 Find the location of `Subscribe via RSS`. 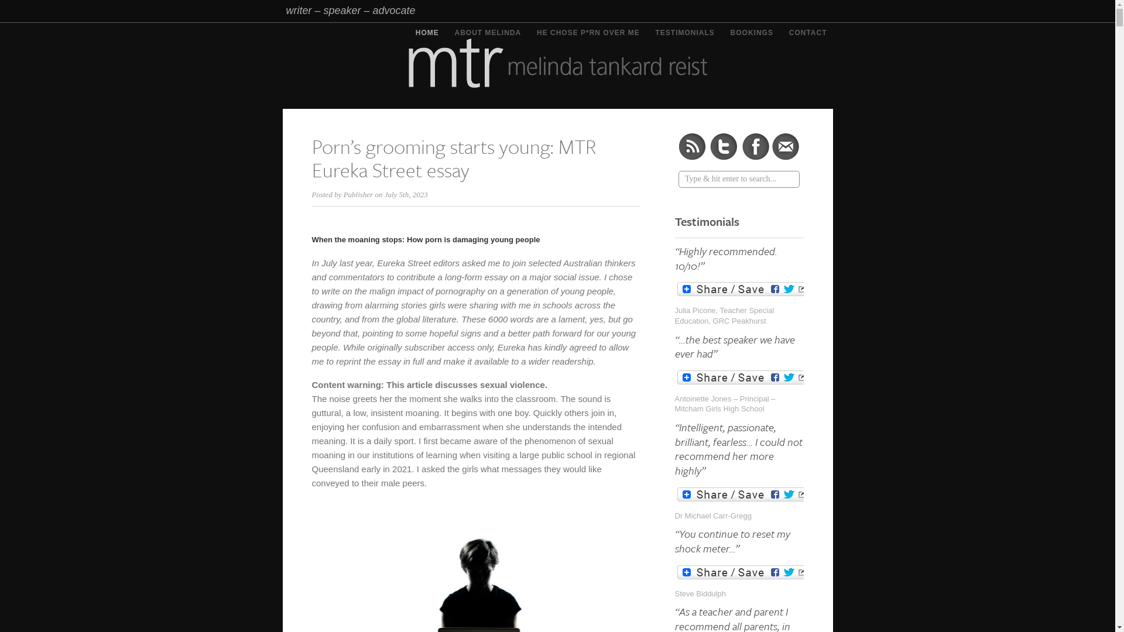

Subscribe via RSS is located at coordinates (692, 146).